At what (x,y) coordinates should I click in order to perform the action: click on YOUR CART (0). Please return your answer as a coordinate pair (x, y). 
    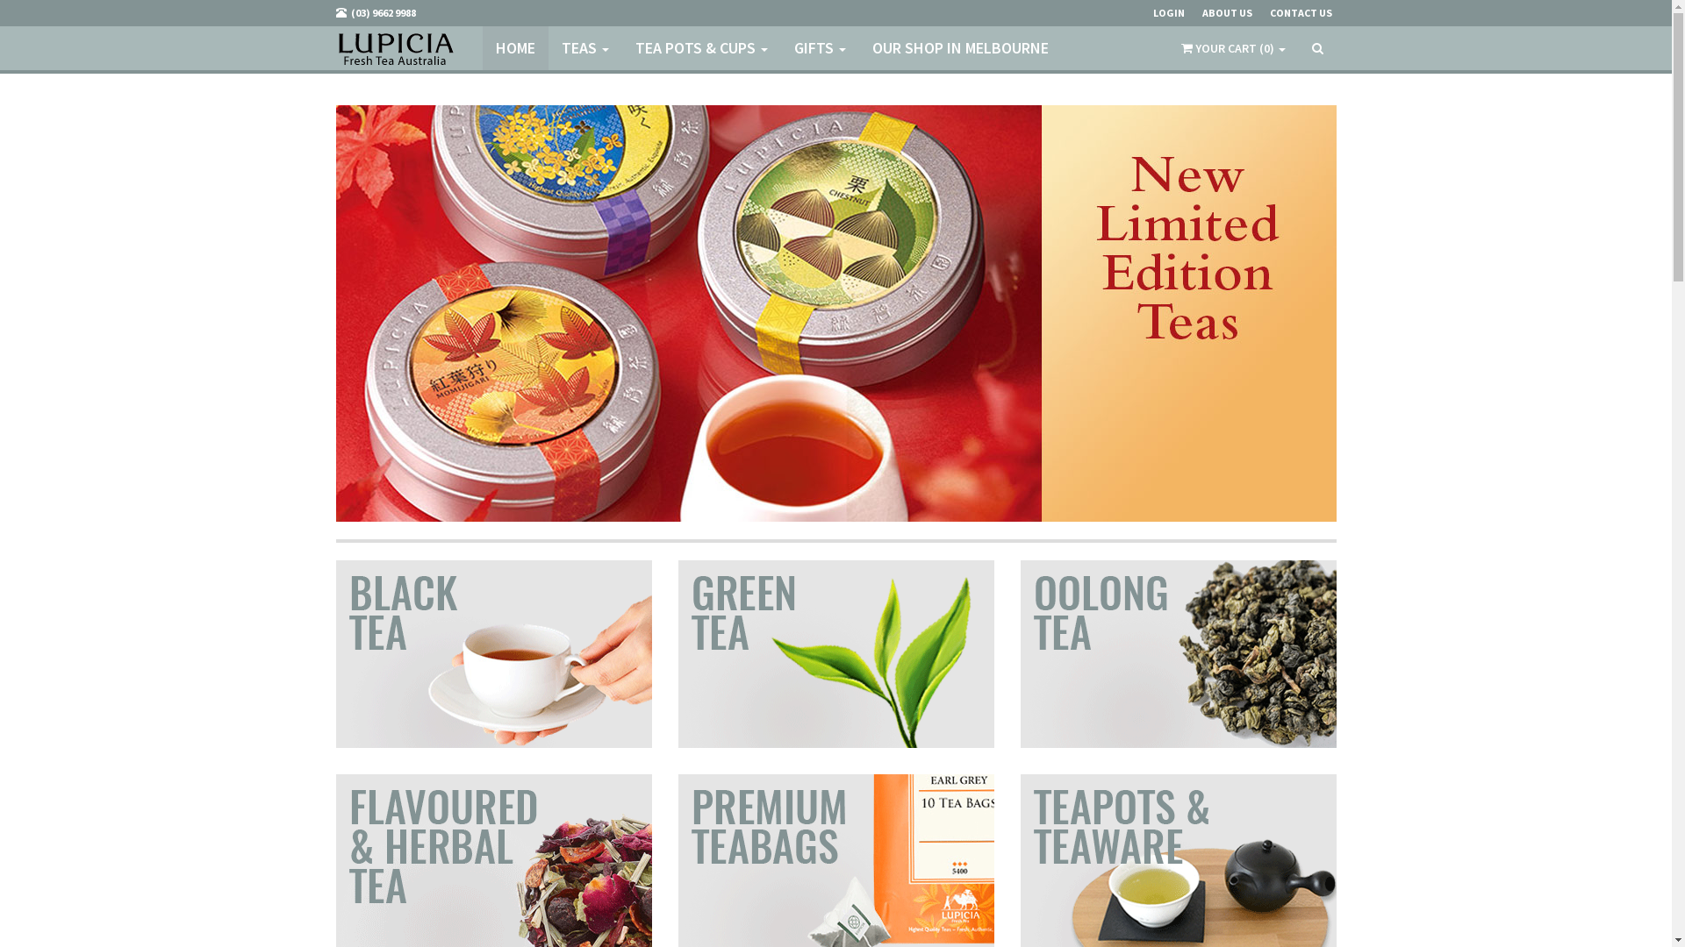
    Looking at the image, I should click on (1234, 48).